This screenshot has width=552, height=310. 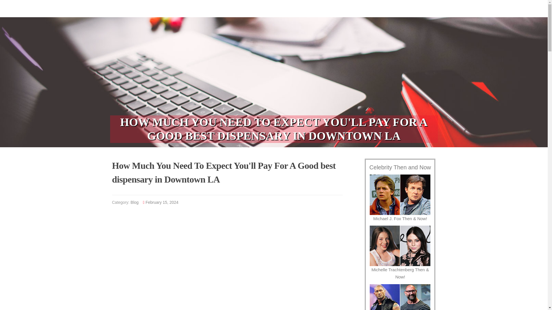 What do you see at coordinates (153, 6) in the screenshot?
I see `GUNNERJIDYU.COLLECTBLOGS.COM` at bounding box center [153, 6].